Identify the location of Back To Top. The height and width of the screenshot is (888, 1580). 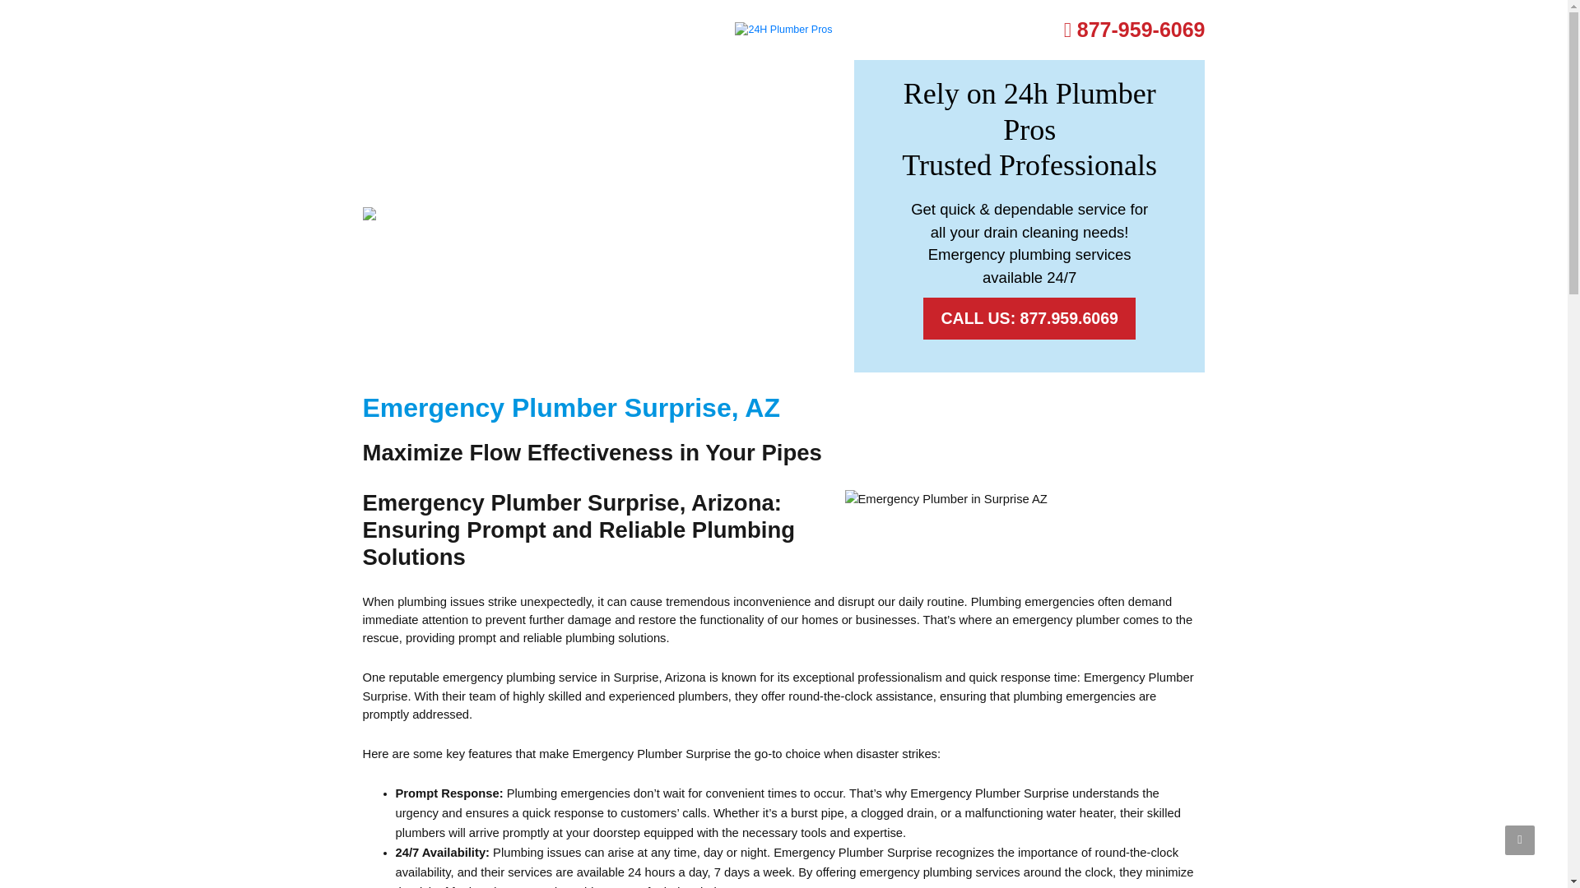
(1519, 840).